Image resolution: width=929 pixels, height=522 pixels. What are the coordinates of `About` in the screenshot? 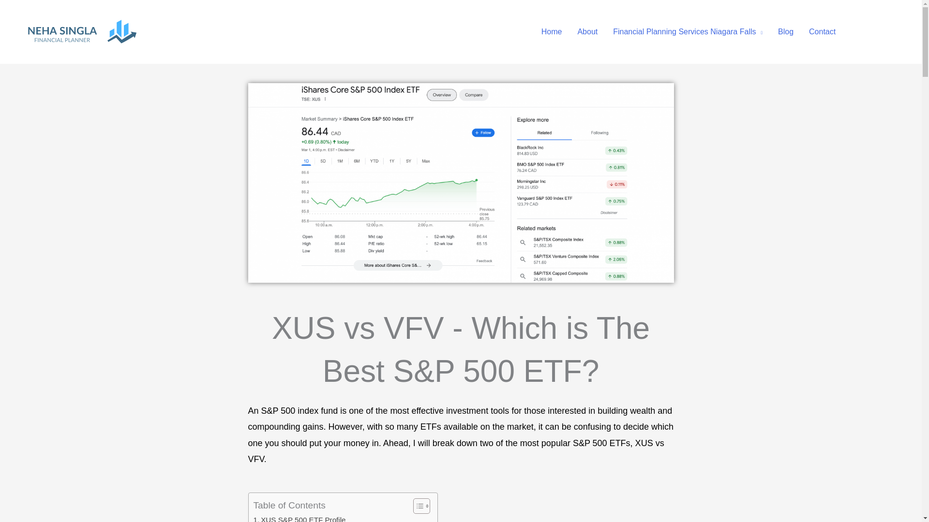 It's located at (587, 32).